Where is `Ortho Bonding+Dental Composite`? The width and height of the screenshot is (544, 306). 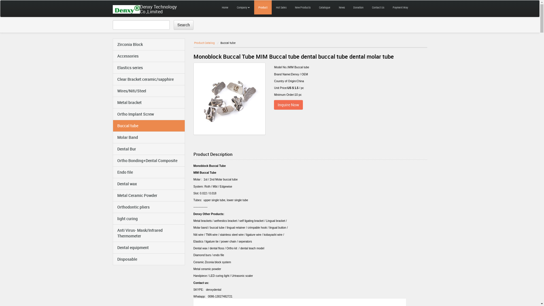
Ortho Bonding+Dental Composite is located at coordinates (148, 161).